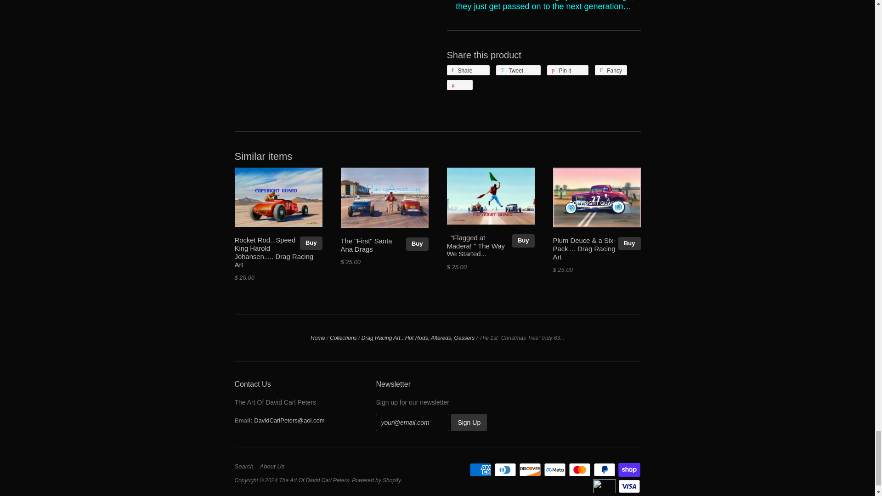 The width and height of the screenshot is (882, 496). I want to click on The "First" Santa Ana Drags , so click(367, 245).